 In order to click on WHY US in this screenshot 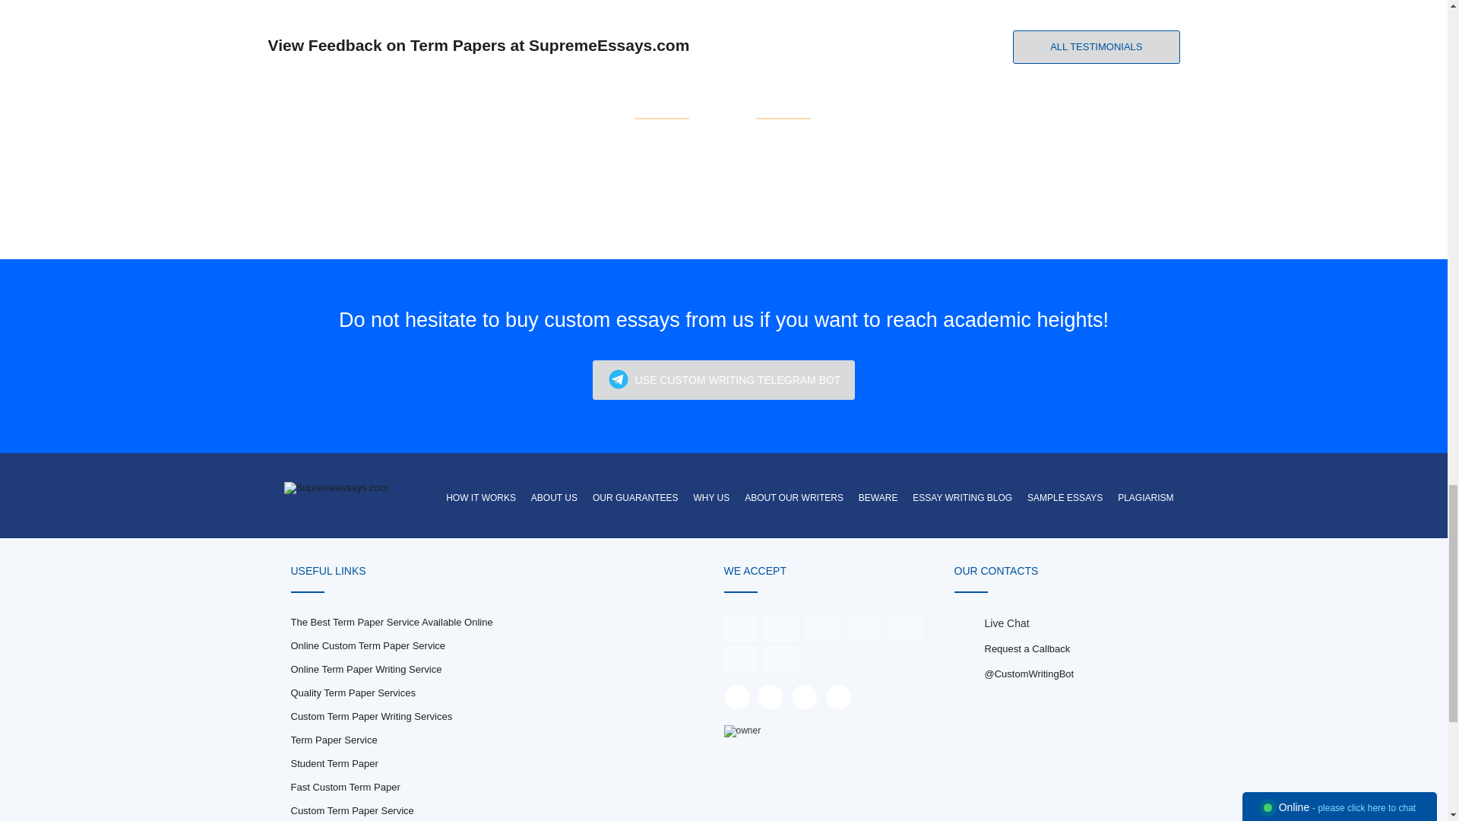, I will do `click(711, 497)`.